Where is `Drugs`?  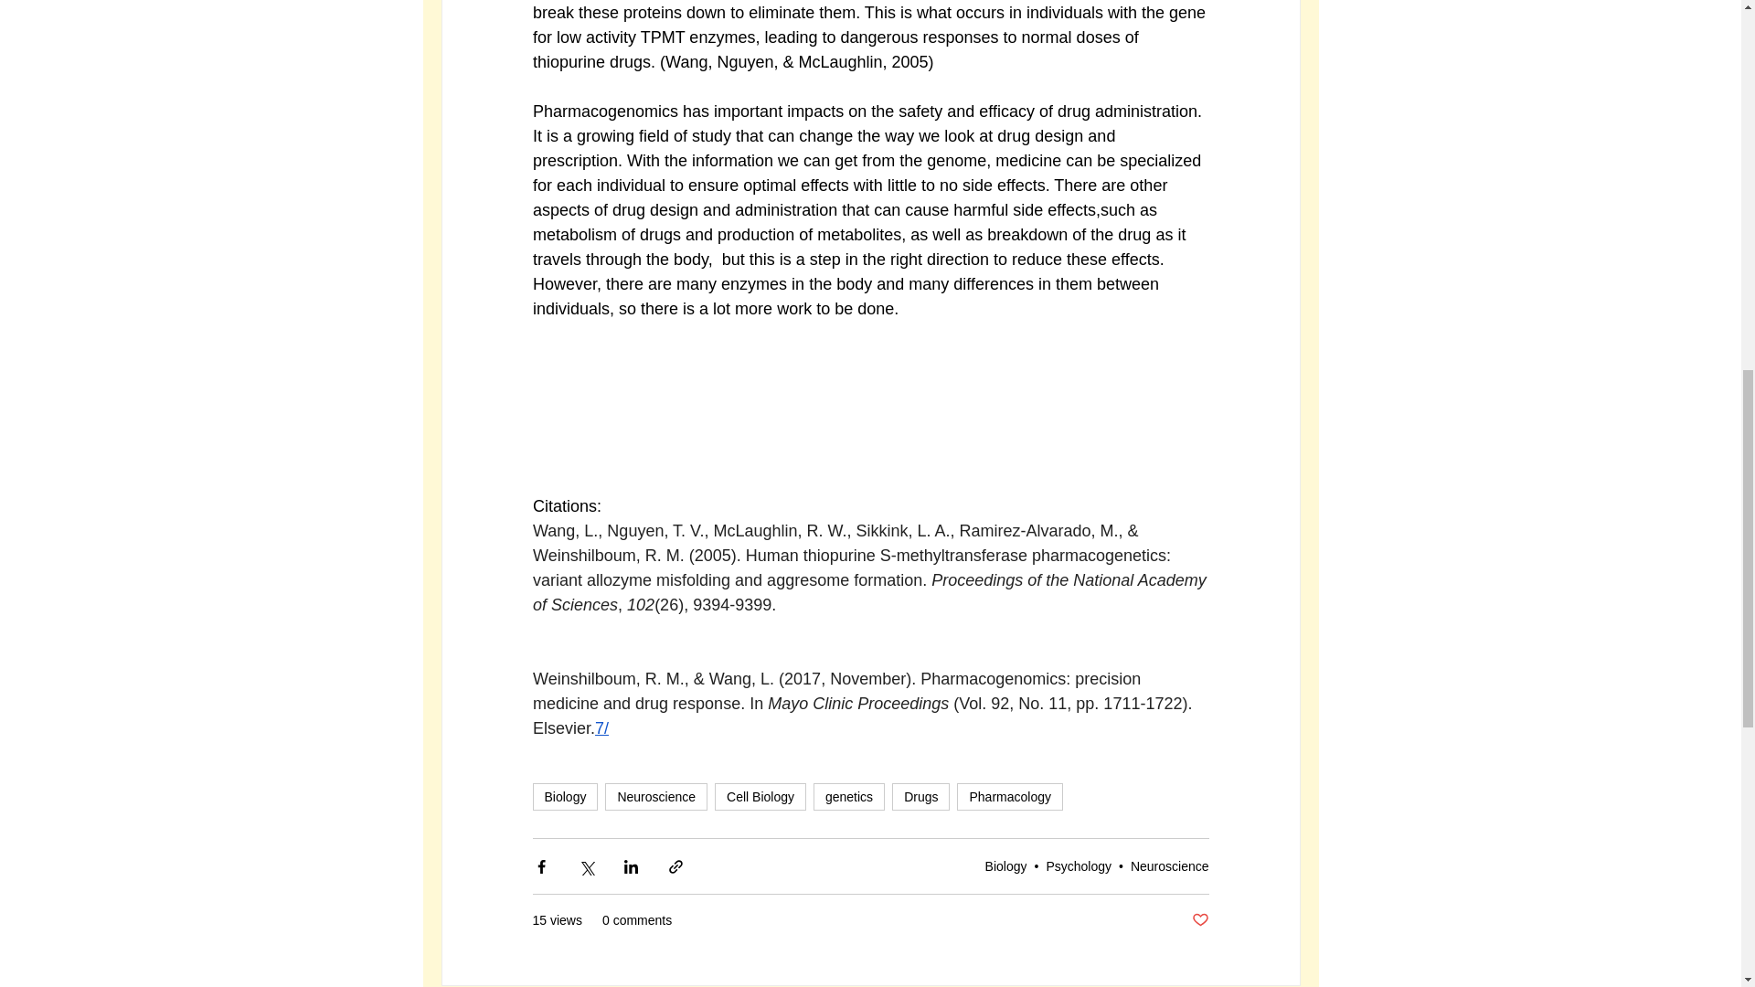 Drugs is located at coordinates (920, 797).